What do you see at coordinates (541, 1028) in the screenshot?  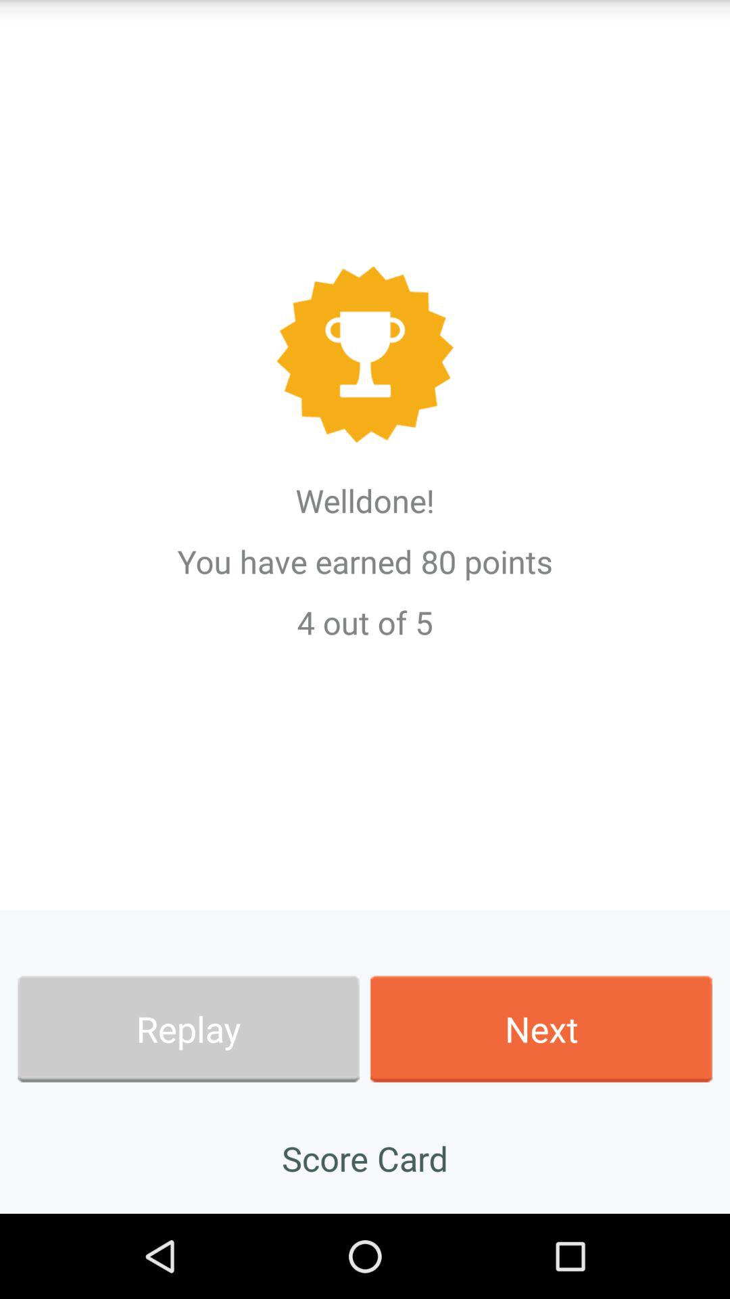 I see `scroll to next icon` at bounding box center [541, 1028].